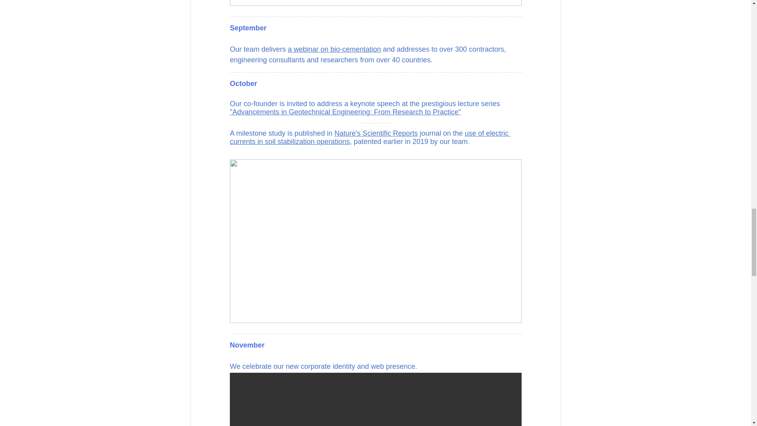 The image size is (757, 426). What do you see at coordinates (370, 137) in the screenshot?
I see `use of electric currents in soil stabilization operations` at bounding box center [370, 137].